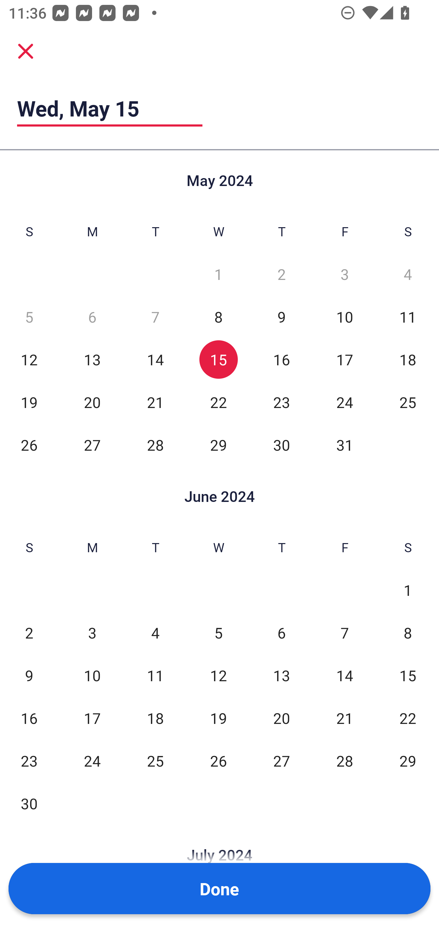 The image size is (439, 927). I want to click on 13 Mon, May 13, Not Selected, so click(92, 360).